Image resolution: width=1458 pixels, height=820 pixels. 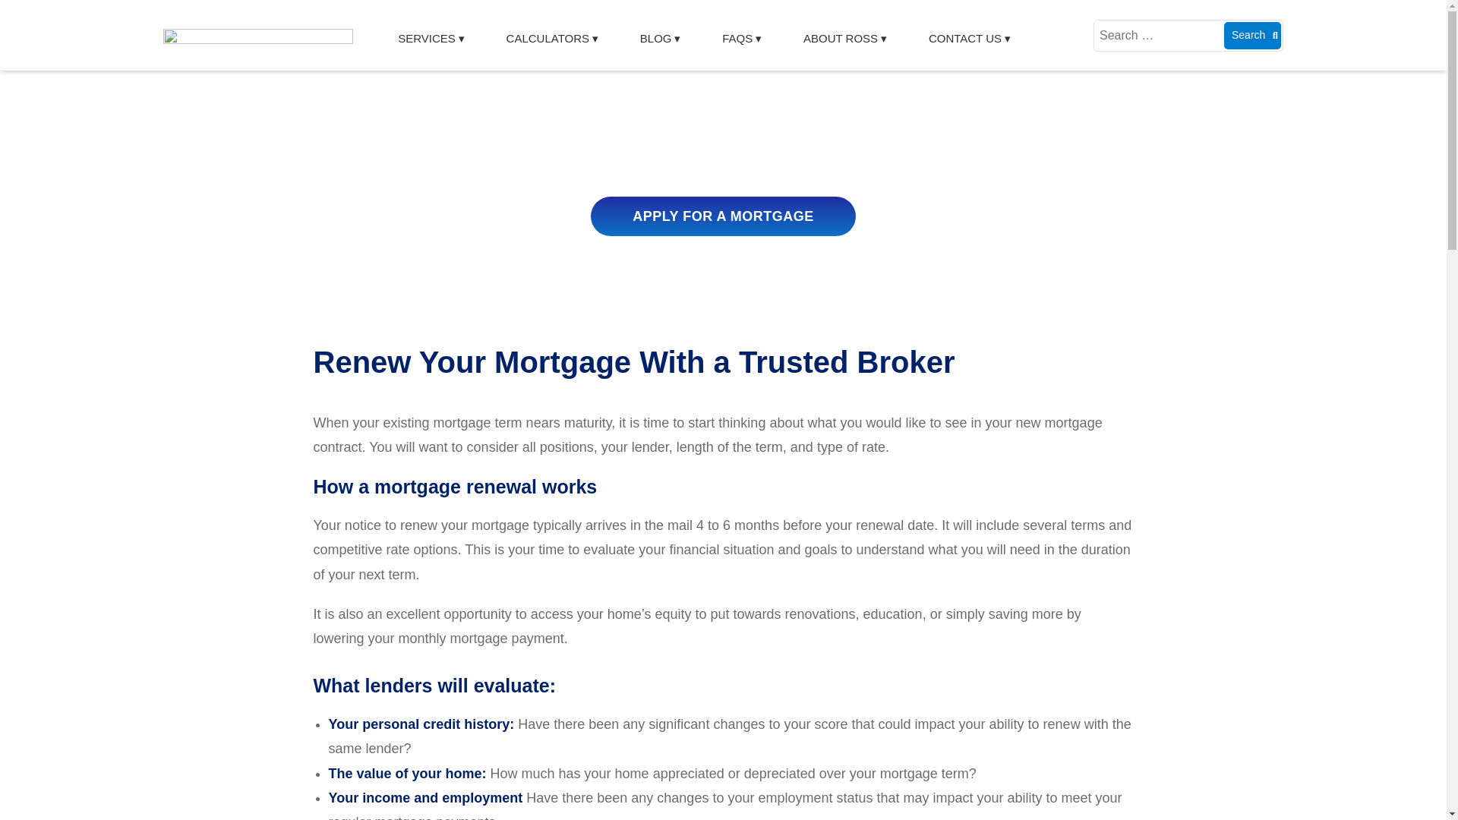 I want to click on SERVICES, so click(x=430, y=39).